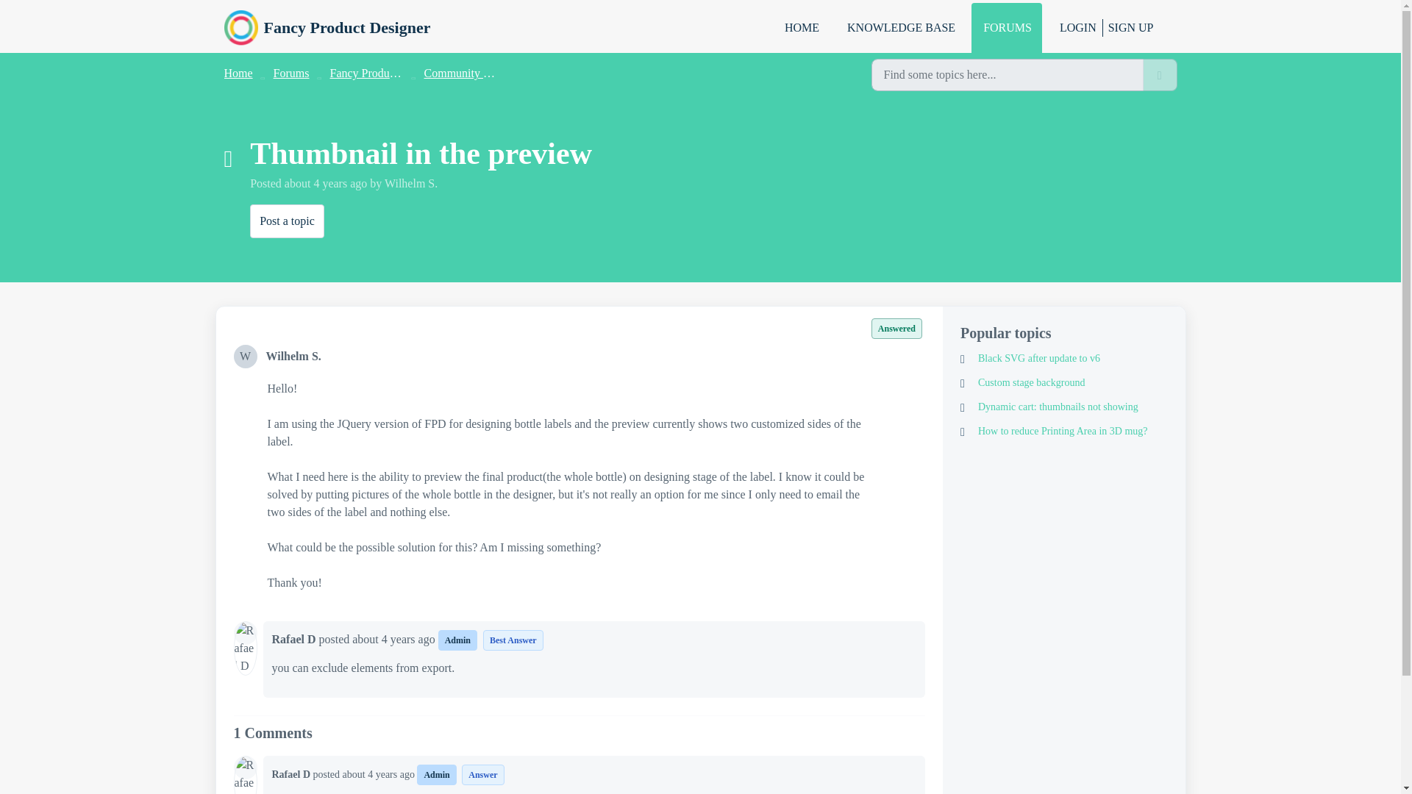  Describe the element at coordinates (1063, 358) in the screenshot. I see `Black SVG after update to v6` at that location.